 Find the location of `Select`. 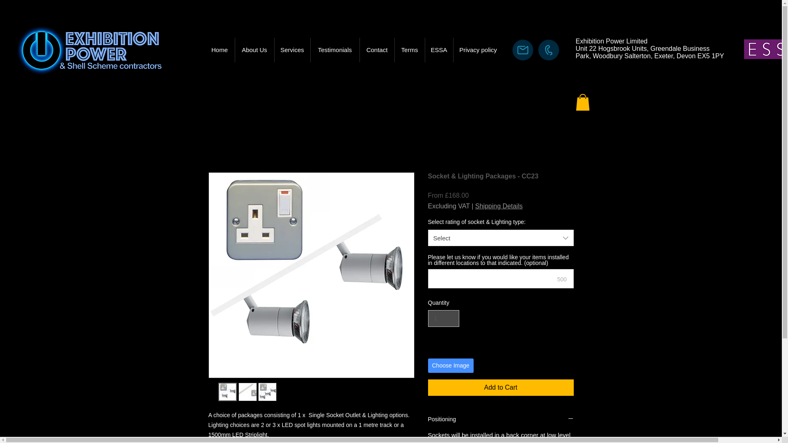

Select is located at coordinates (501, 238).